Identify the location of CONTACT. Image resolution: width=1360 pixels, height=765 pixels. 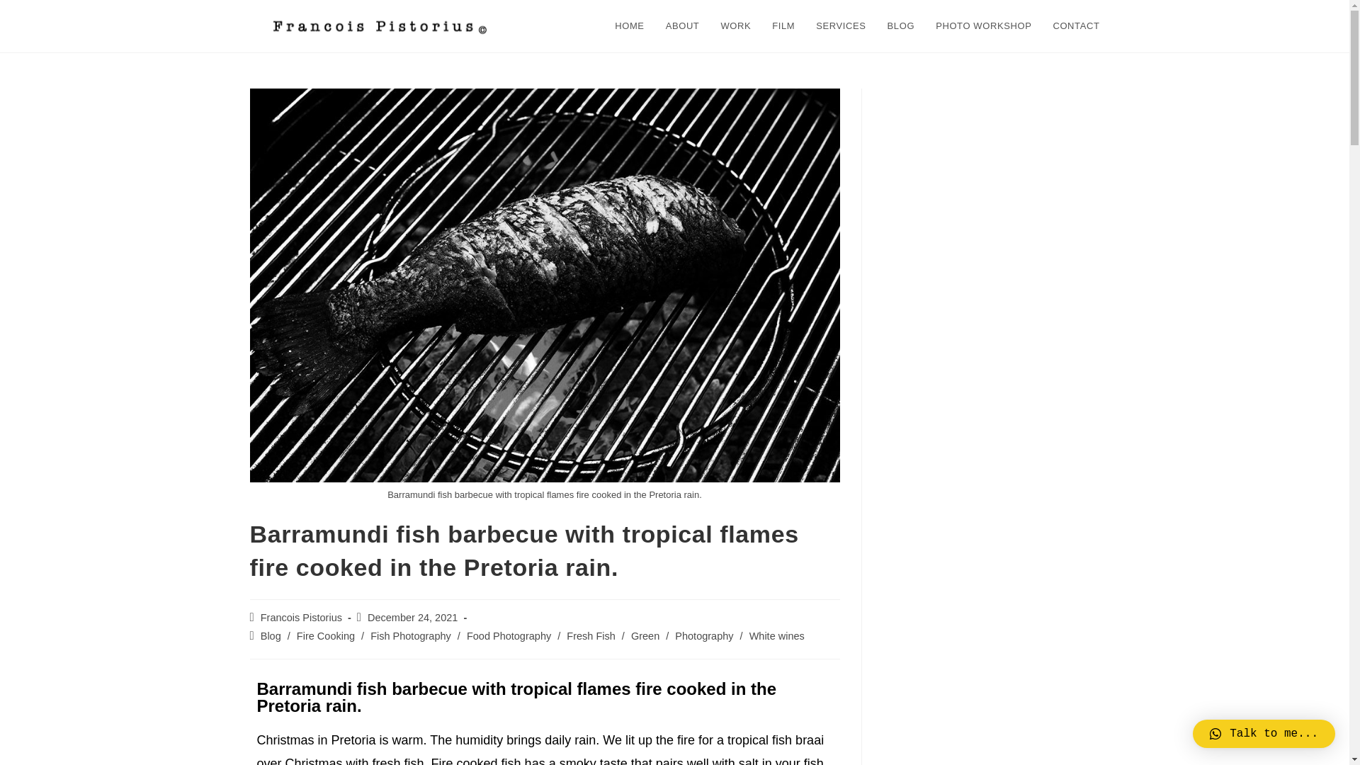
(1075, 26).